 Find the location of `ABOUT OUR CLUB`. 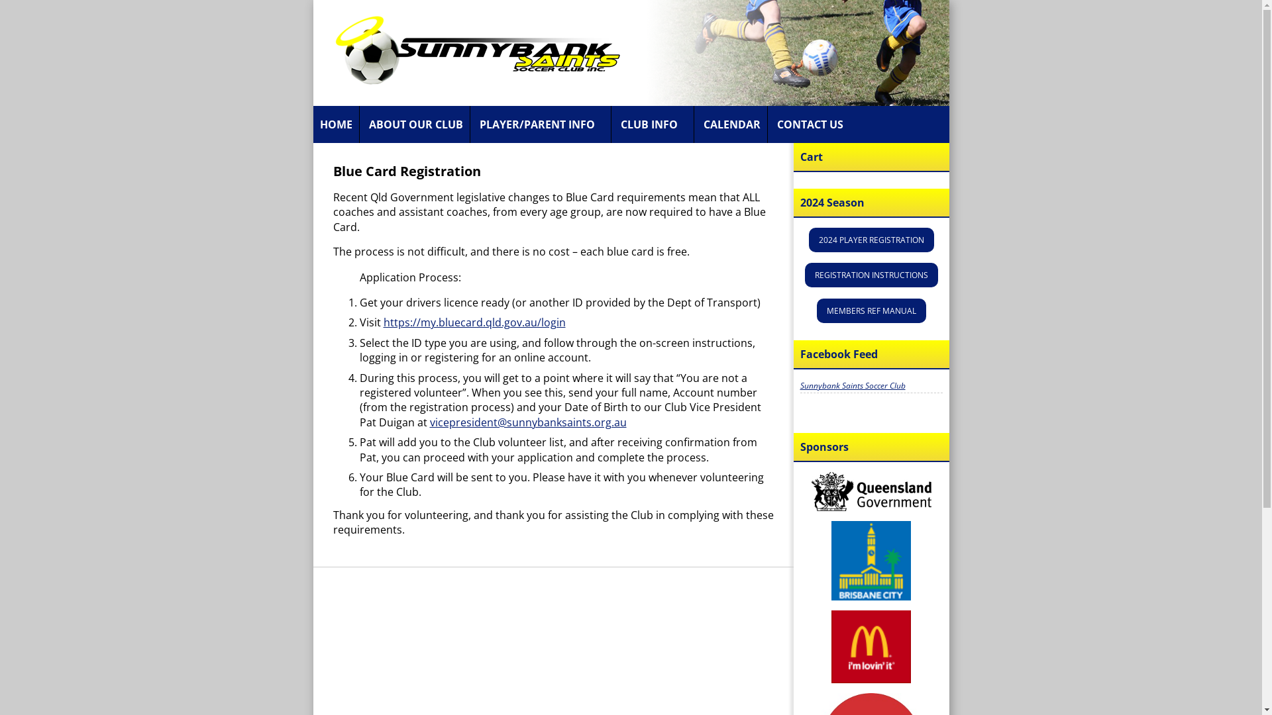

ABOUT OUR CLUB is located at coordinates (415, 124).